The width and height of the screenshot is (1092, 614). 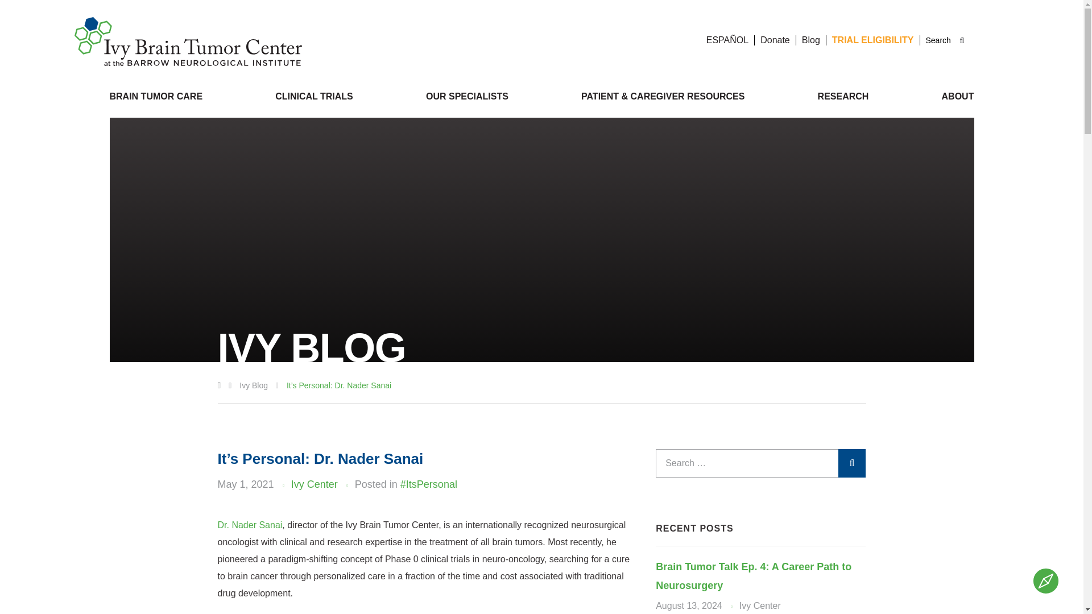 I want to click on Search for, so click(x=761, y=463).